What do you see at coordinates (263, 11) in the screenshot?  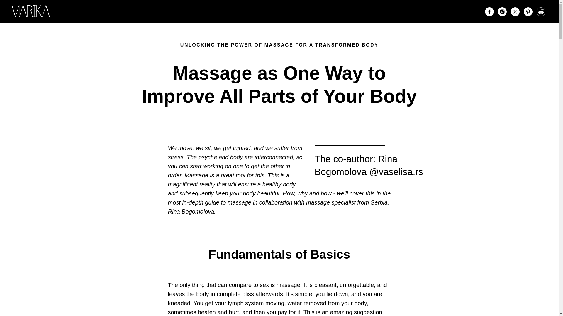 I see `WEBITORIAL` at bounding box center [263, 11].